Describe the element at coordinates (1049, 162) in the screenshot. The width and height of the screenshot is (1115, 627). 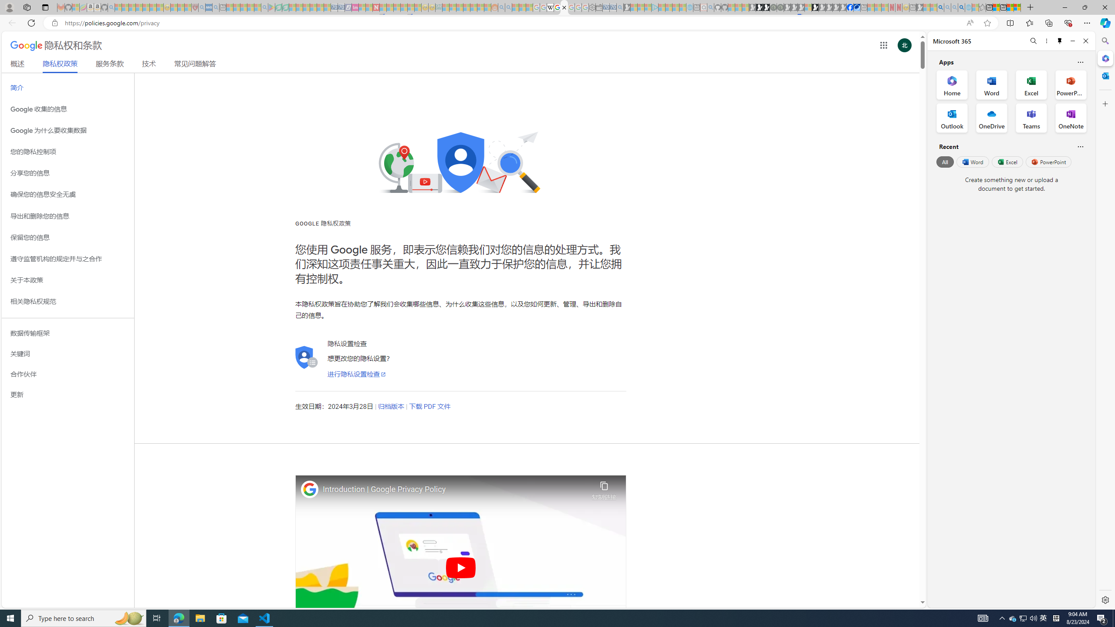
I see `PowerPoint` at that location.